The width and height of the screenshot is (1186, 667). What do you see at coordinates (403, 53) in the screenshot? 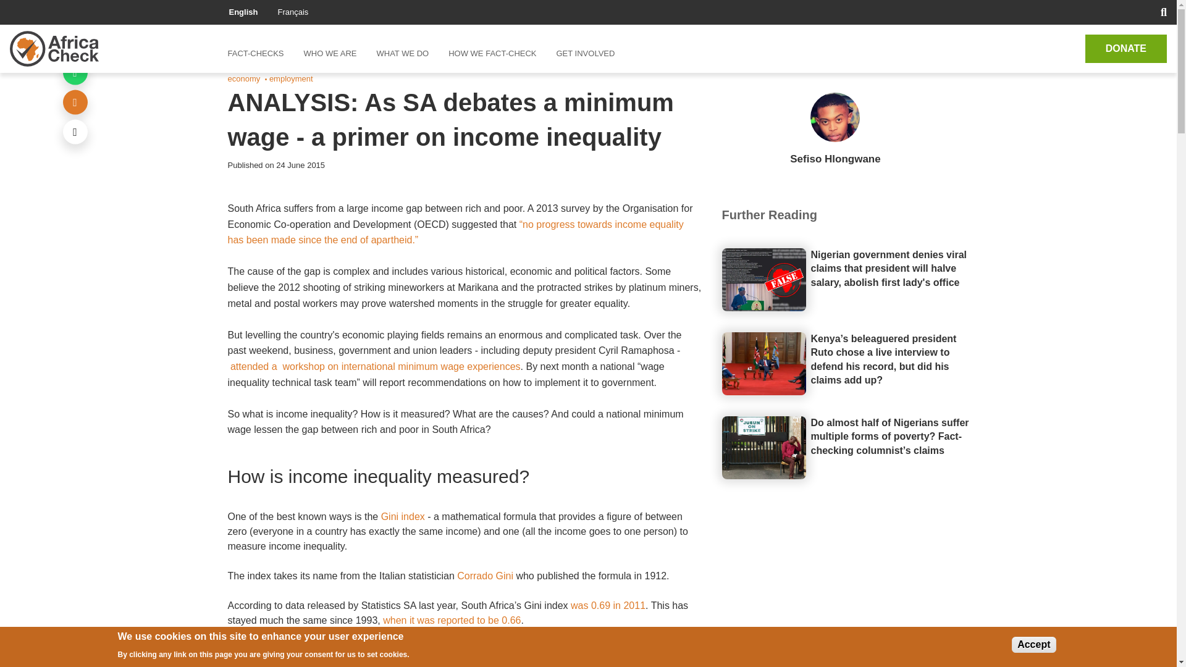
I see `WHAT WE DO` at bounding box center [403, 53].